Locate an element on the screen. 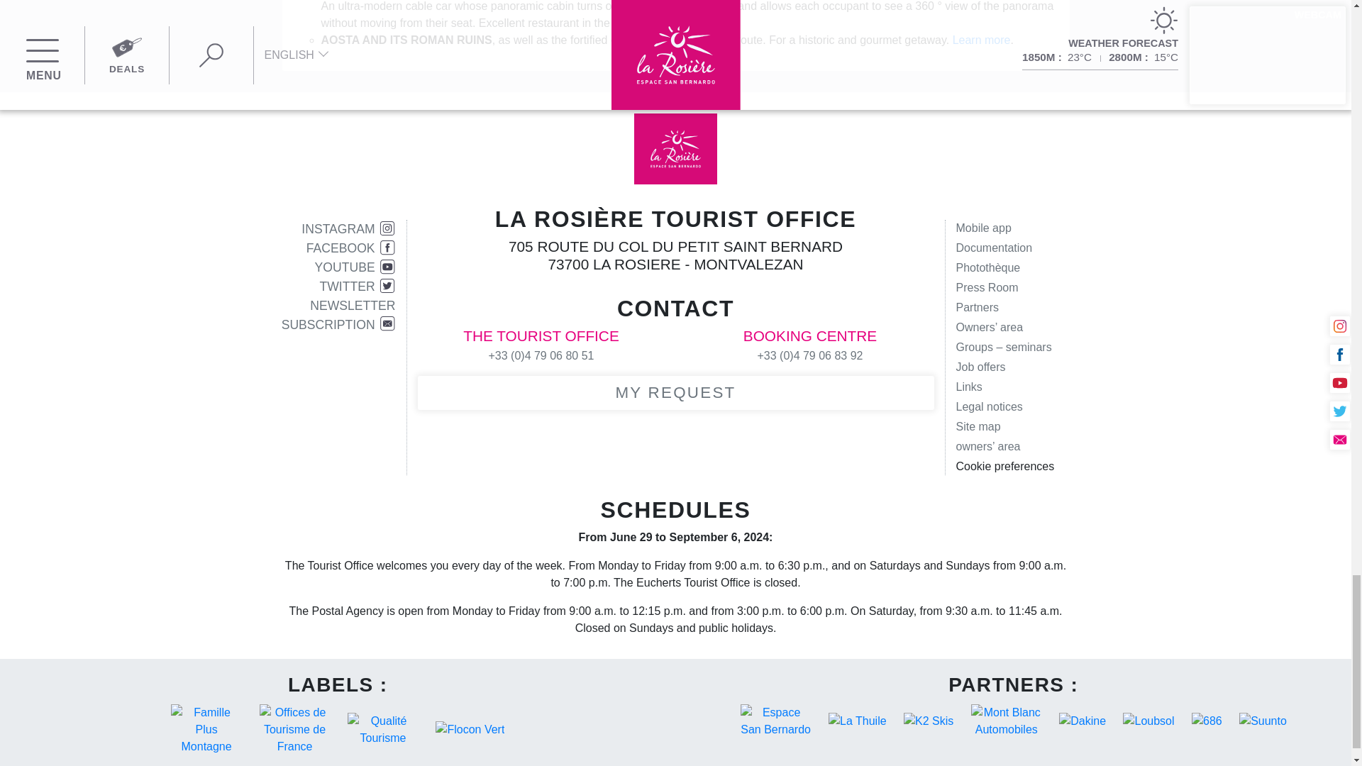 Image resolution: width=1362 pixels, height=766 pixels. Famille Plus Montagne is located at coordinates (206, 729).